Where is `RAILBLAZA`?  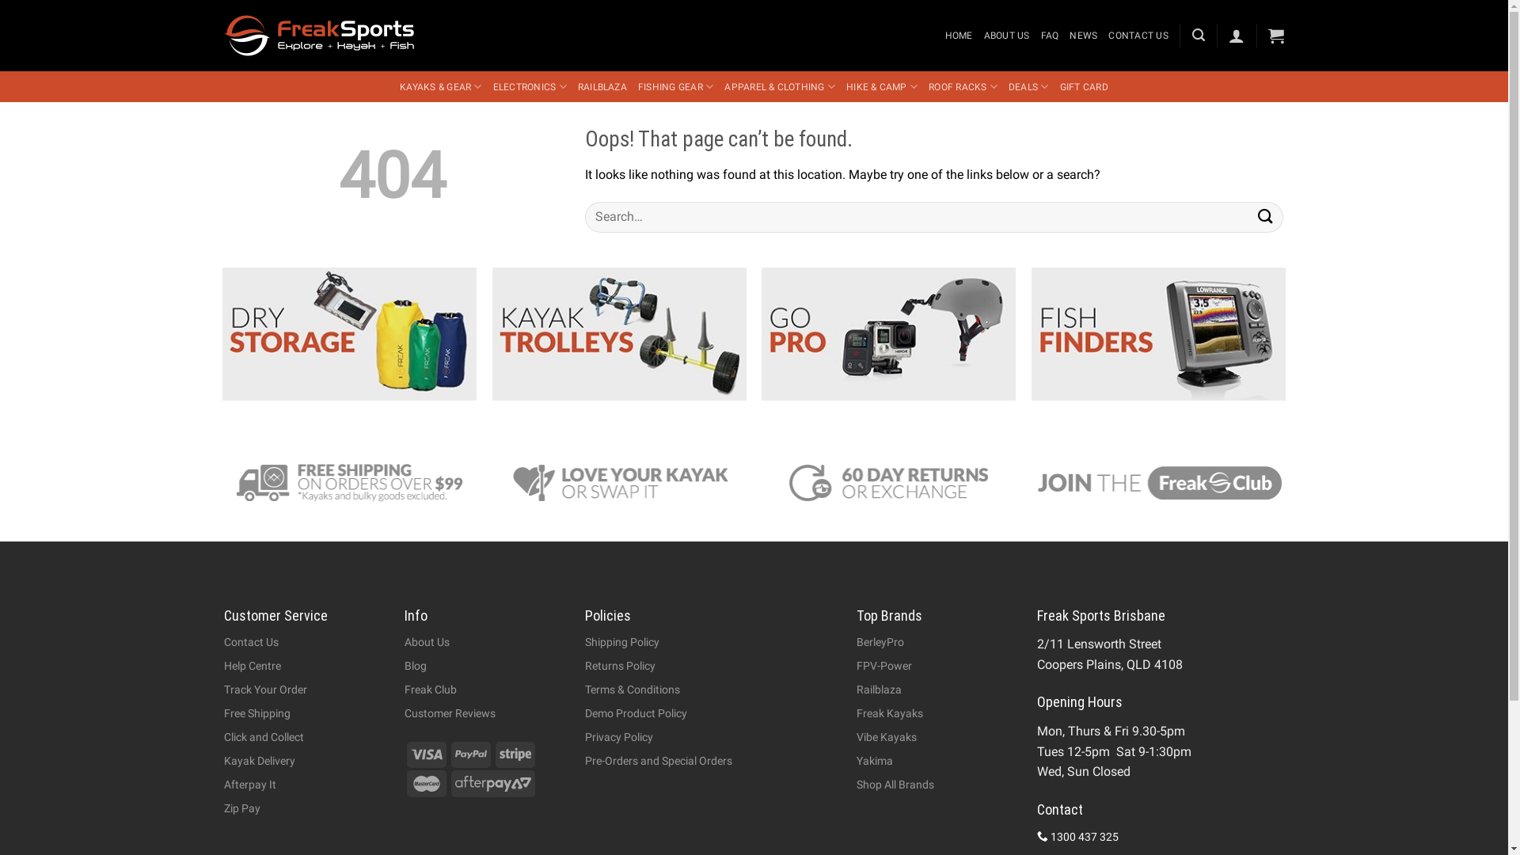
RAILBLAZA is located at coordinates (602, 87).